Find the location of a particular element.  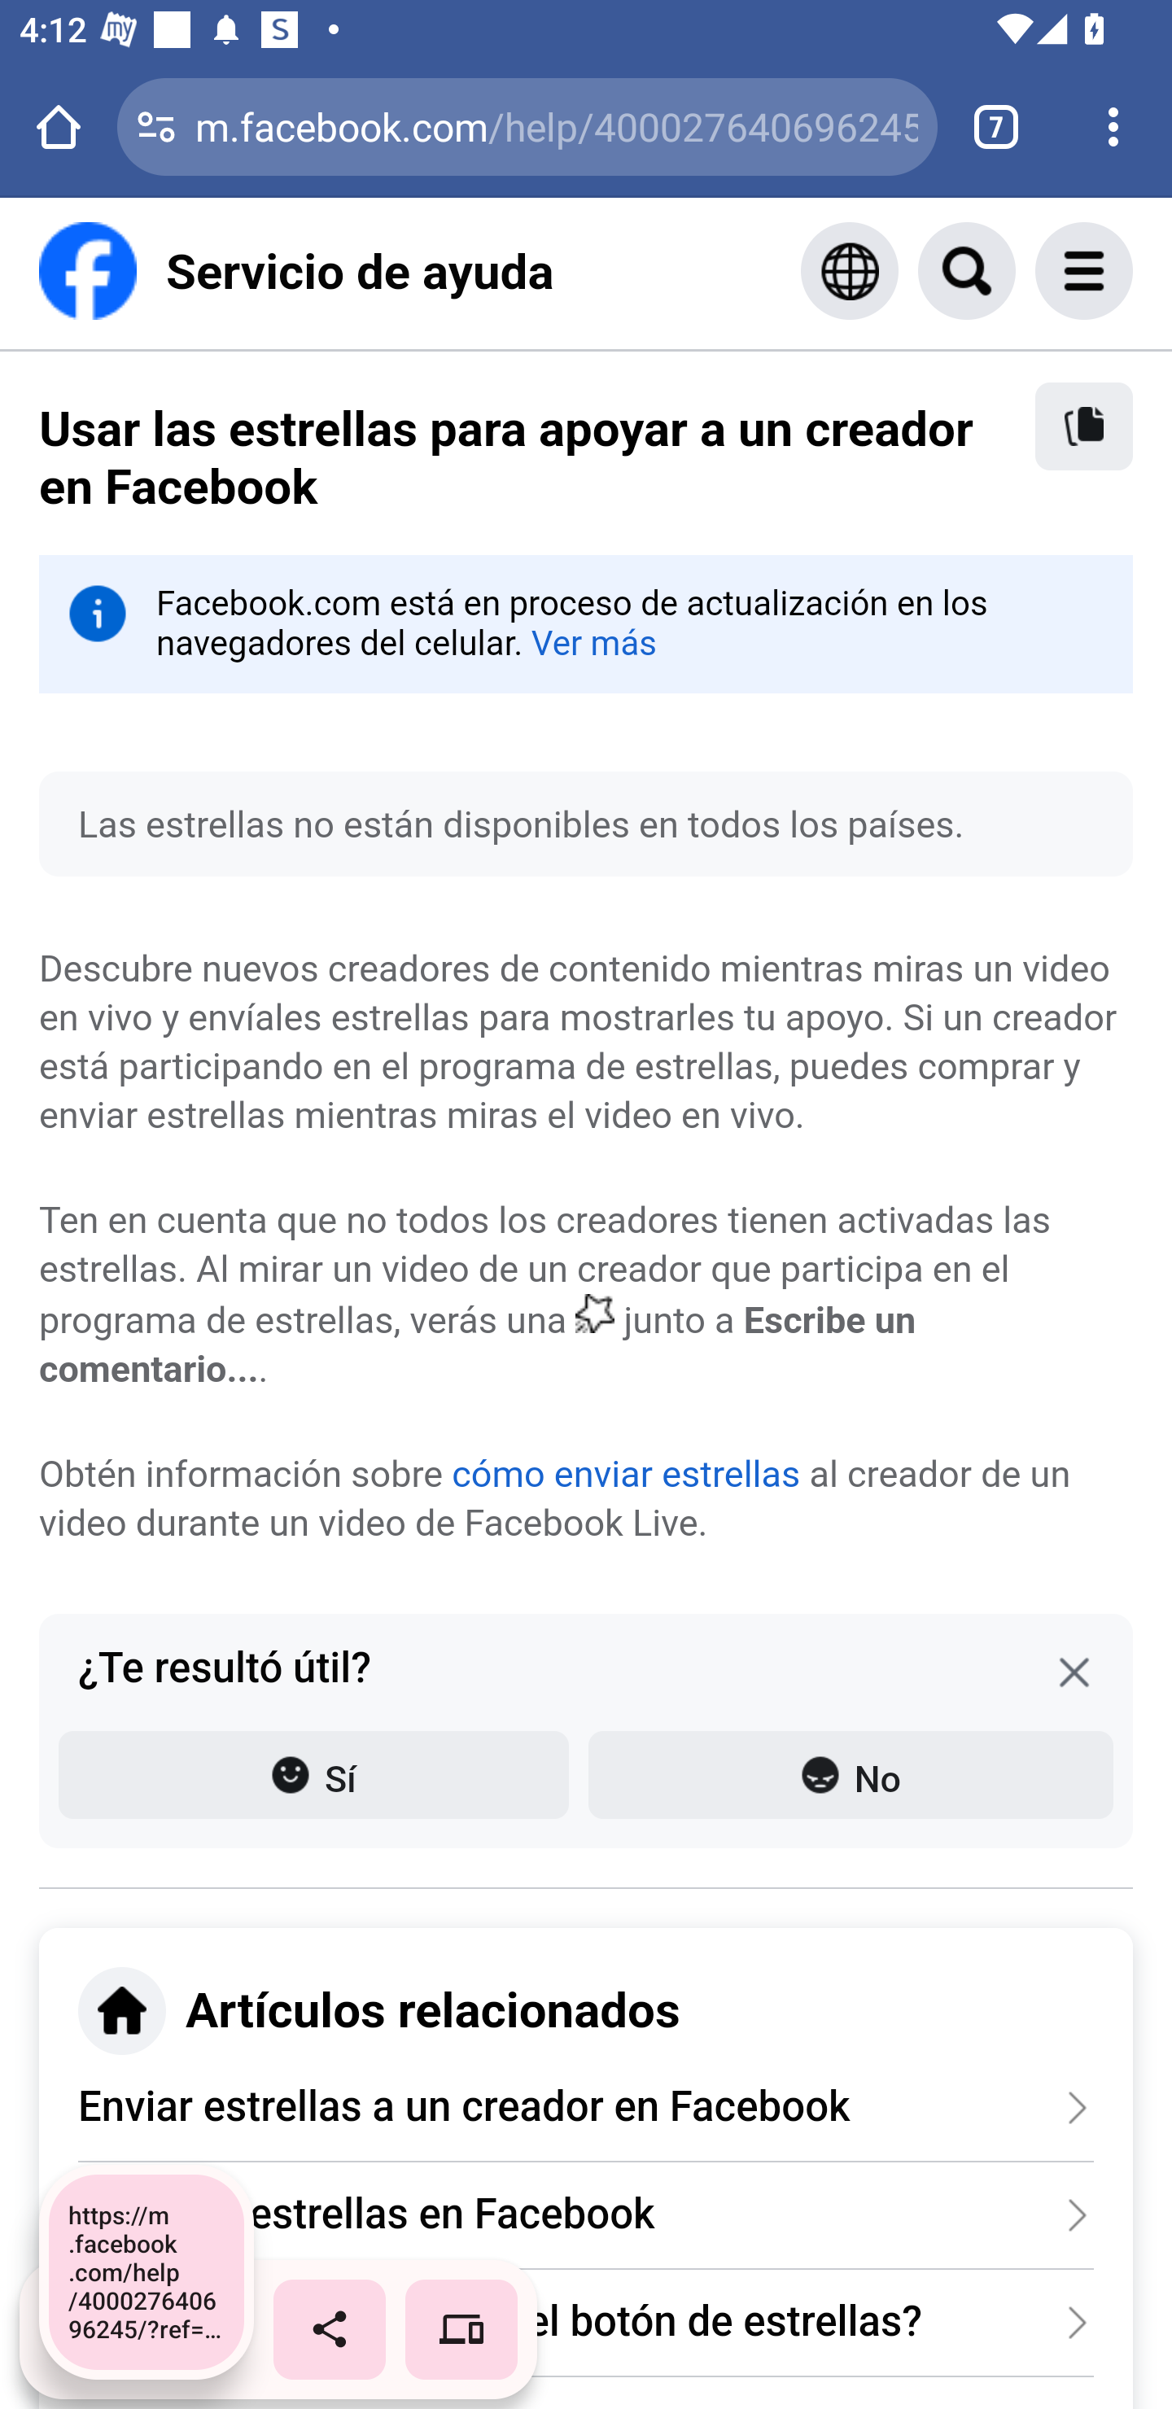

Servicio de ayuda S9-8mgjtmdP Servicio de ayuda is located at coordinates (296, 270).